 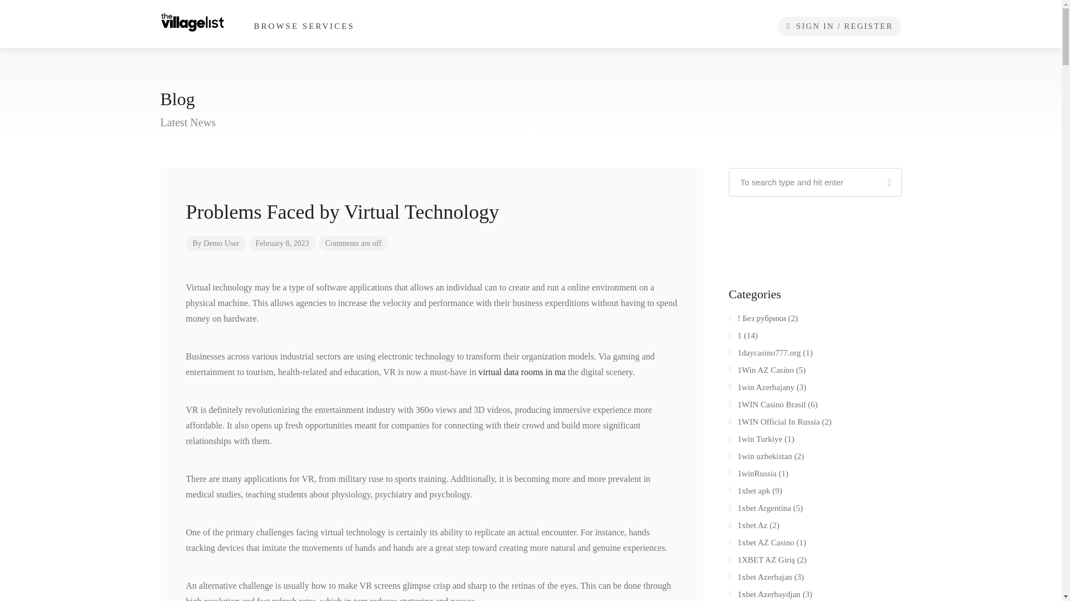 I want to click on 1xbet Argentina, so click(x=760, y=510).